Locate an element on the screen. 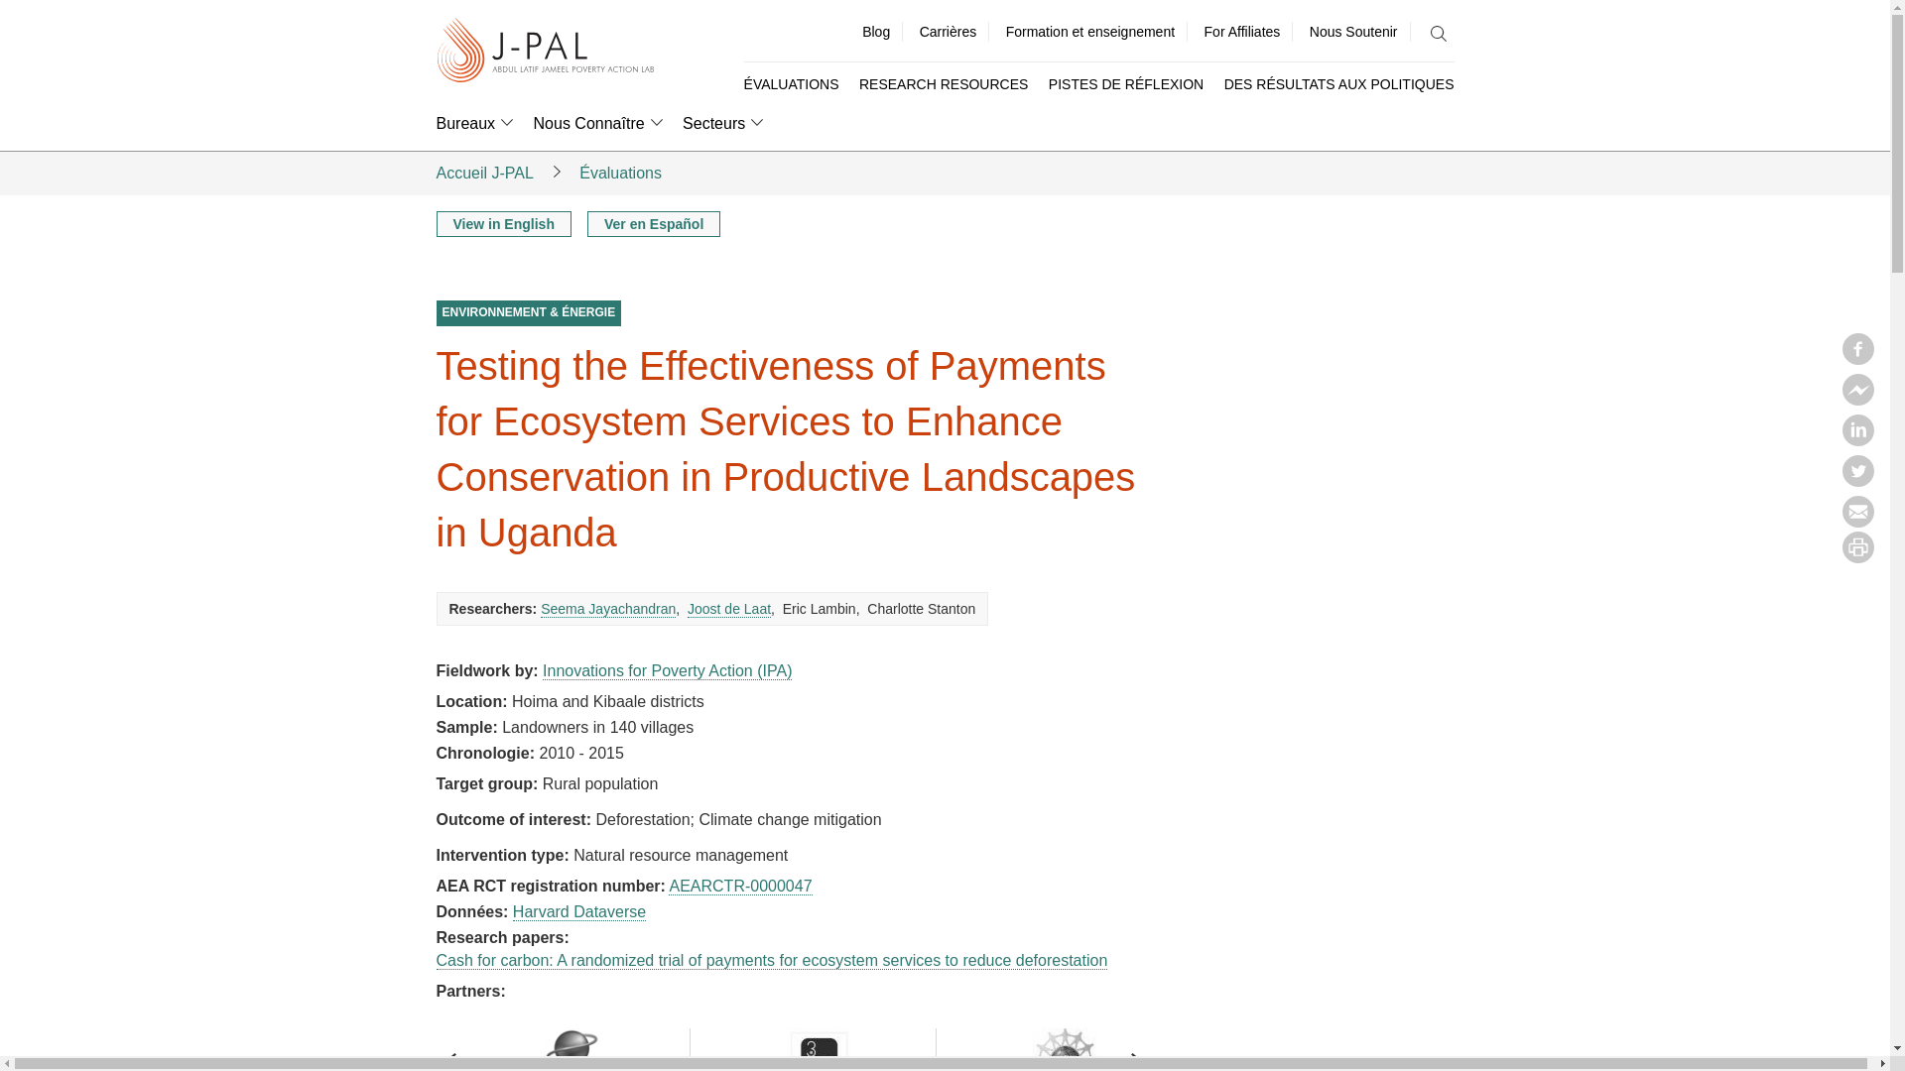 The width and height of the screenshot is (1905, 1071). Linkedin is located at coordinates (1857, 440).